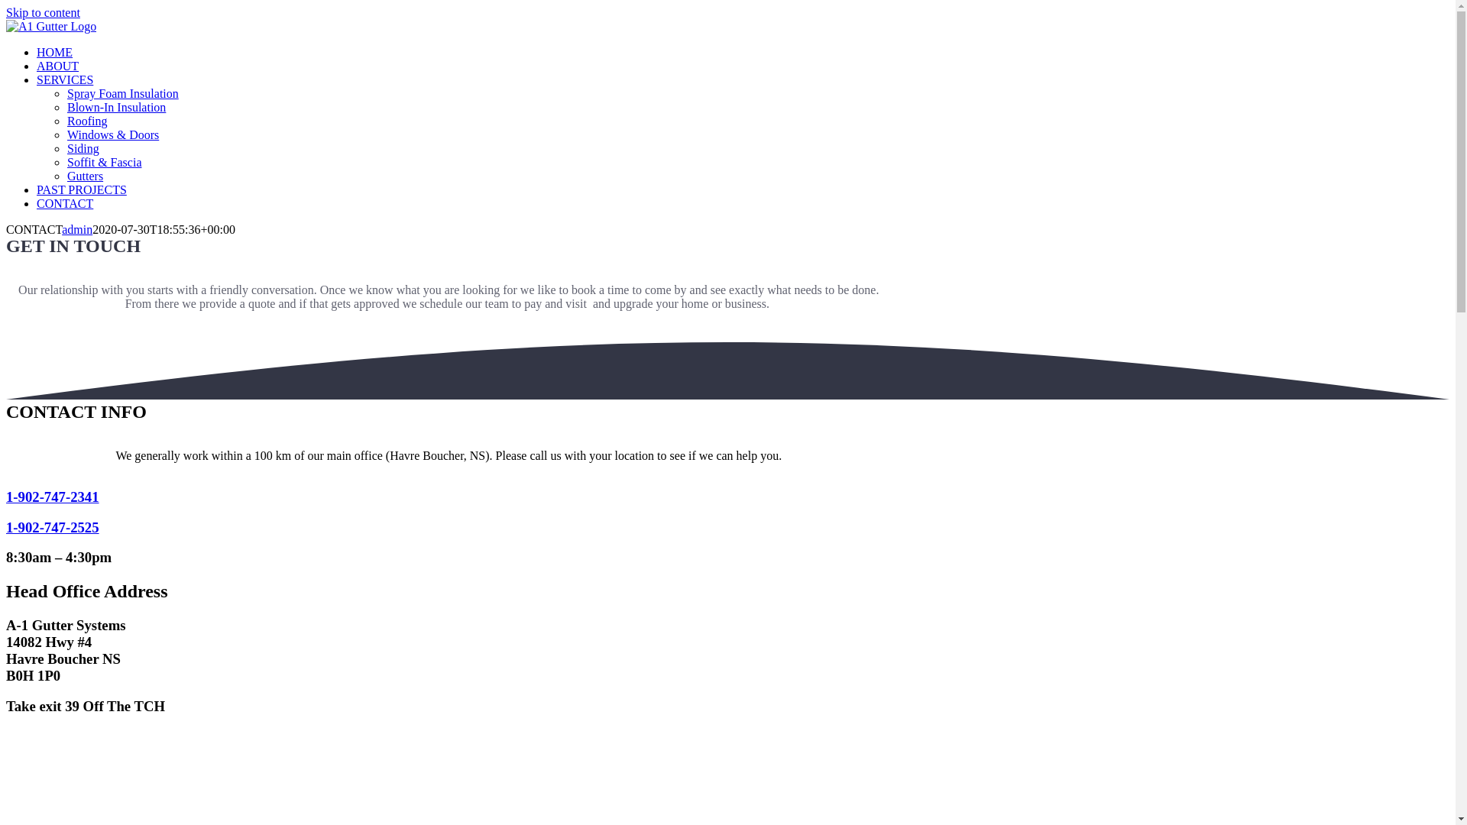  Describe the element at coordinates (113, 134) in the screenshot. I see `Windows & Doors` at that location.